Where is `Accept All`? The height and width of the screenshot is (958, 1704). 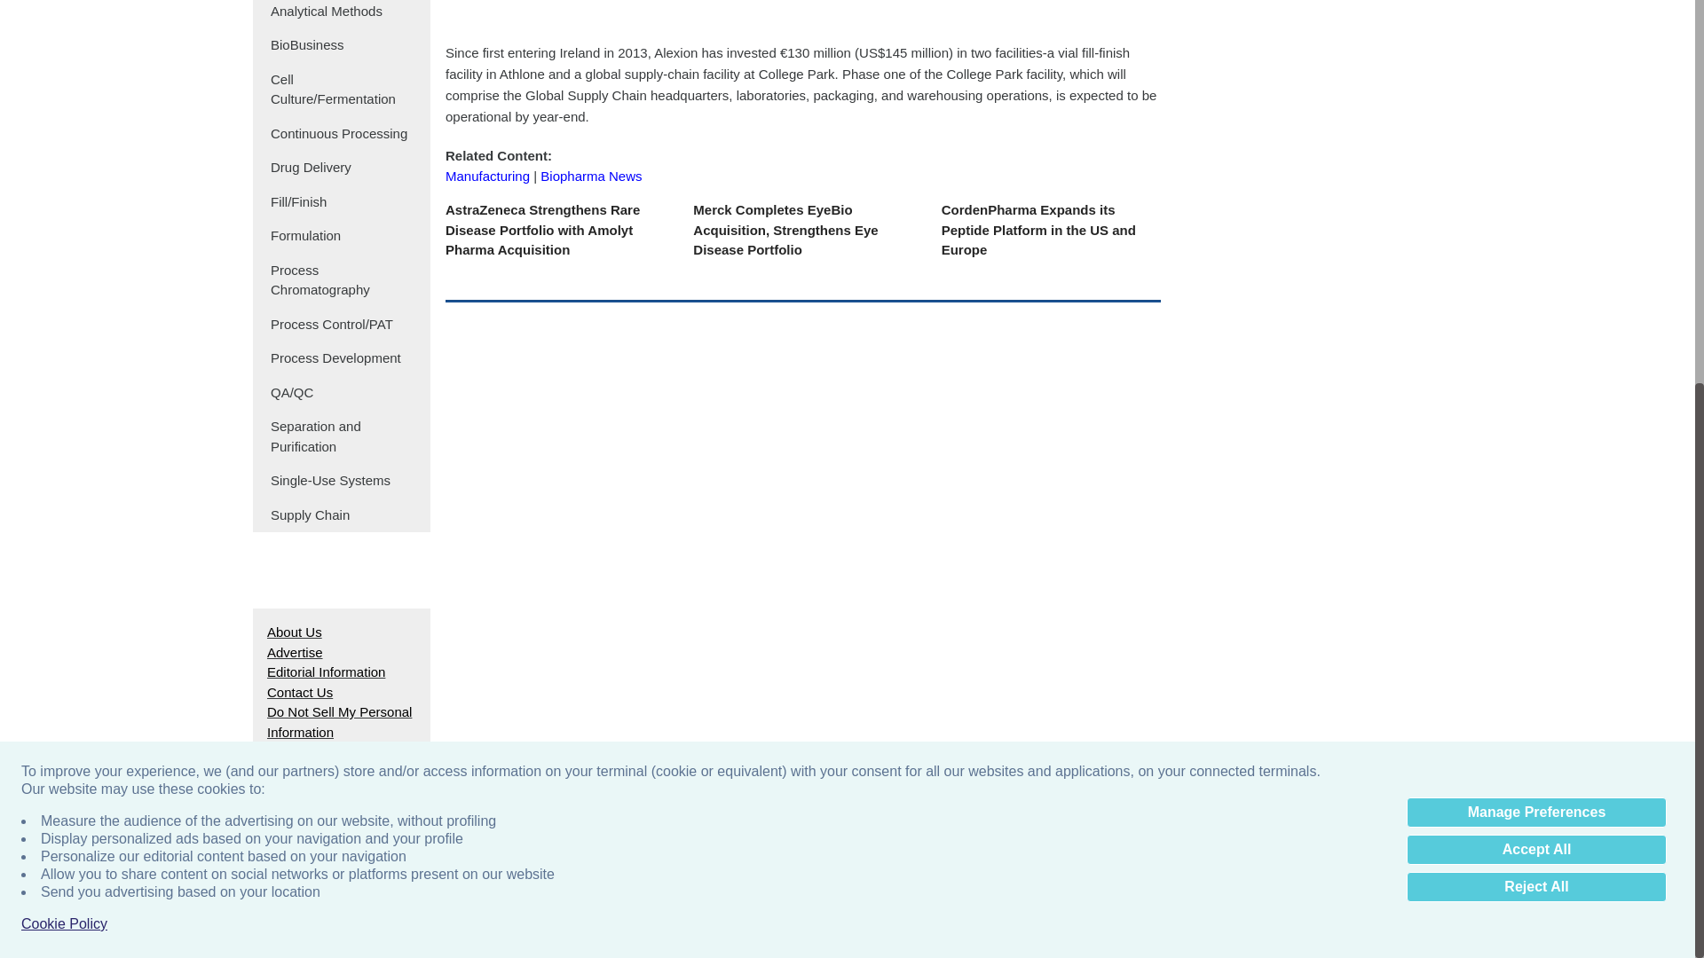 Accept All is located at coordinates (1536, 209).